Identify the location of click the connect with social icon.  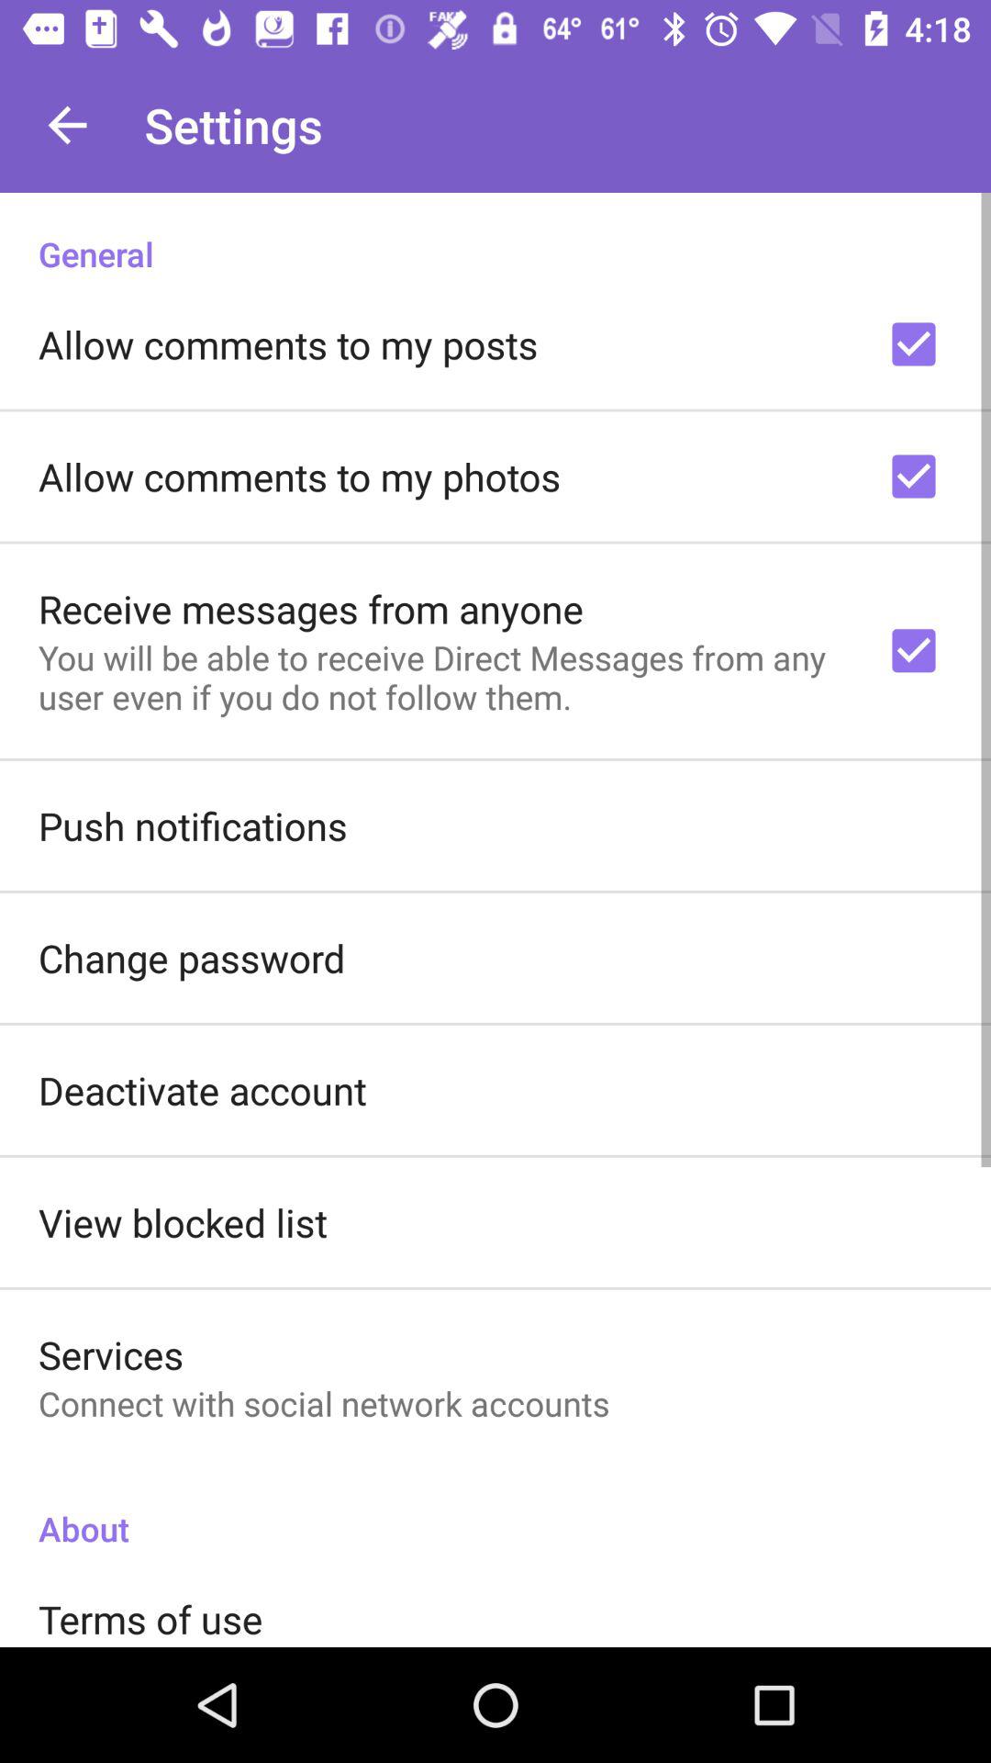
(324, 1403).